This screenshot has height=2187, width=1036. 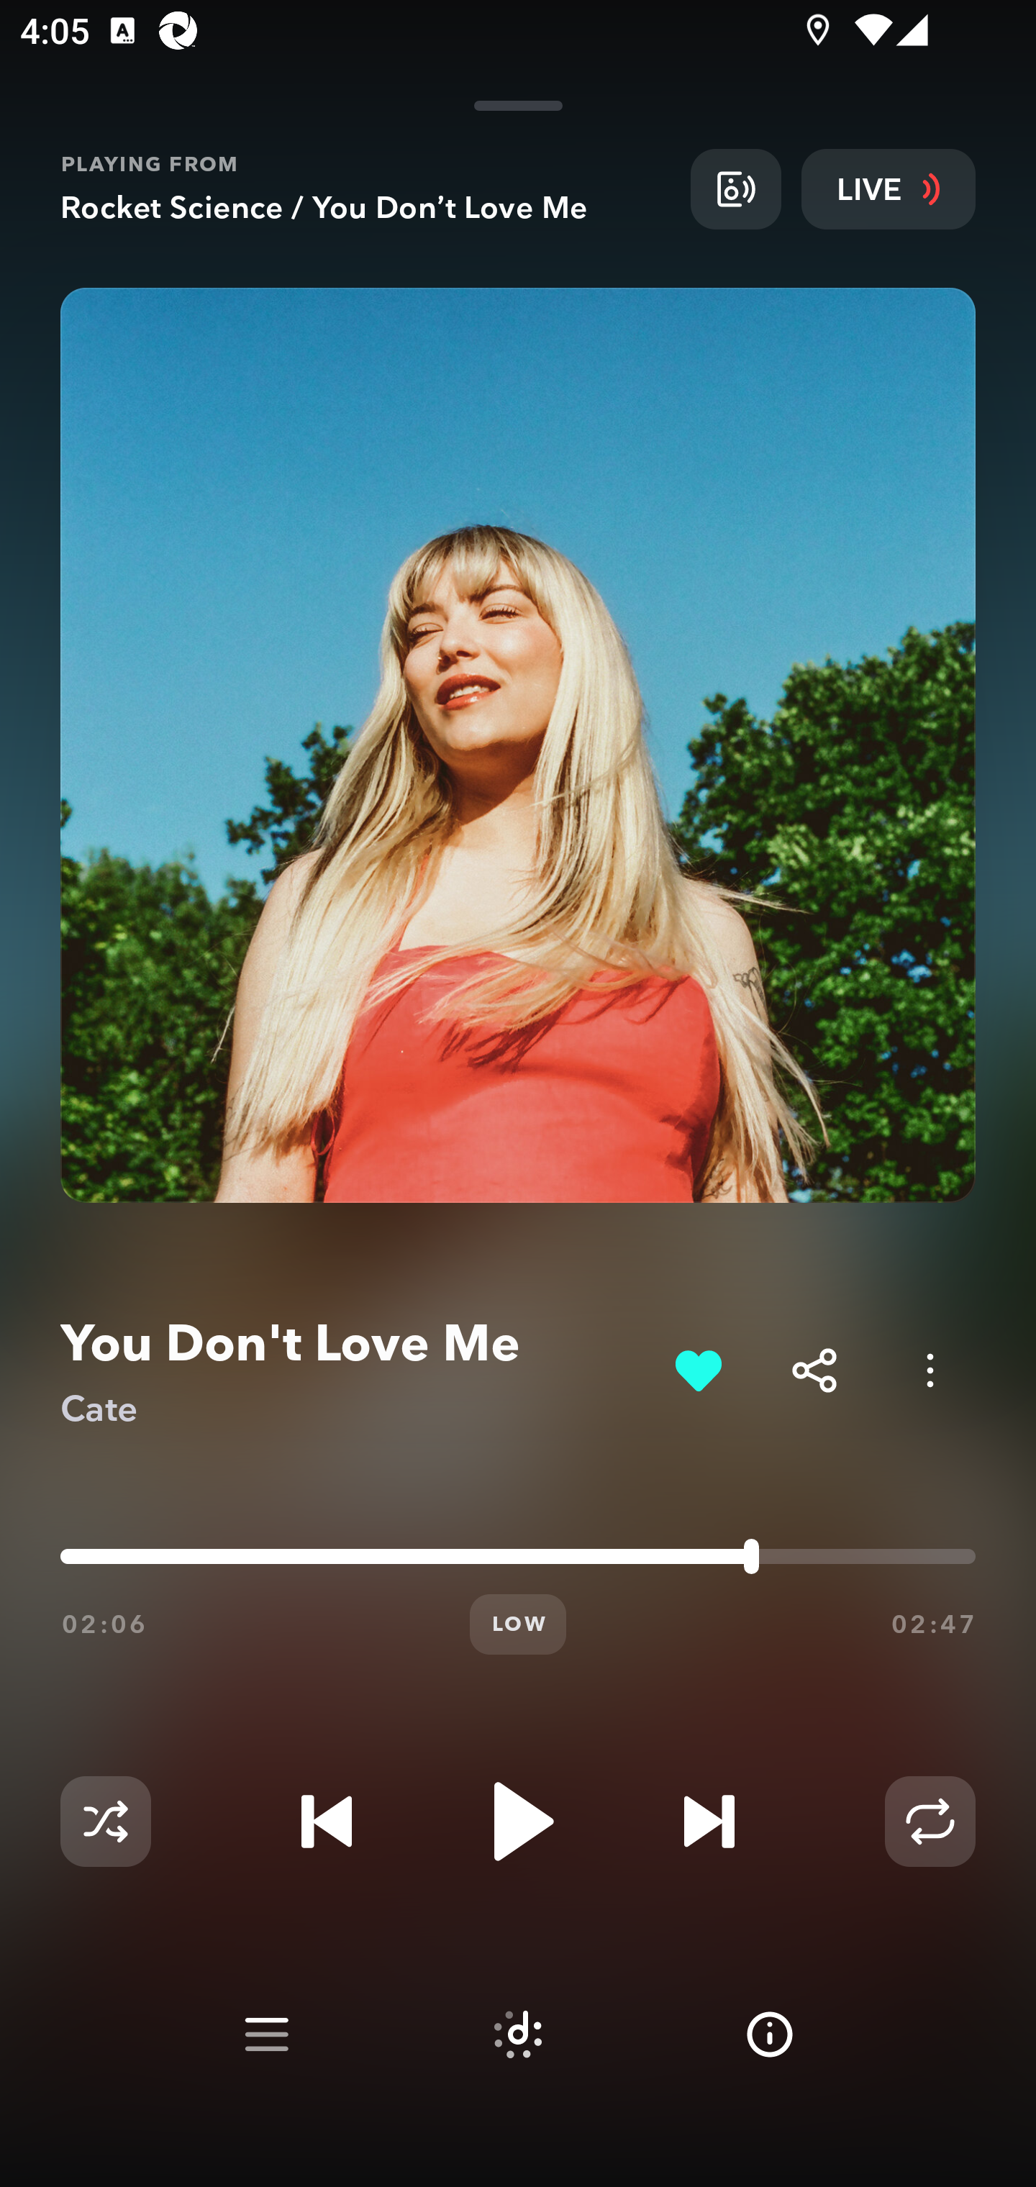 I want to click on Share, so click(x=814, y=1370).